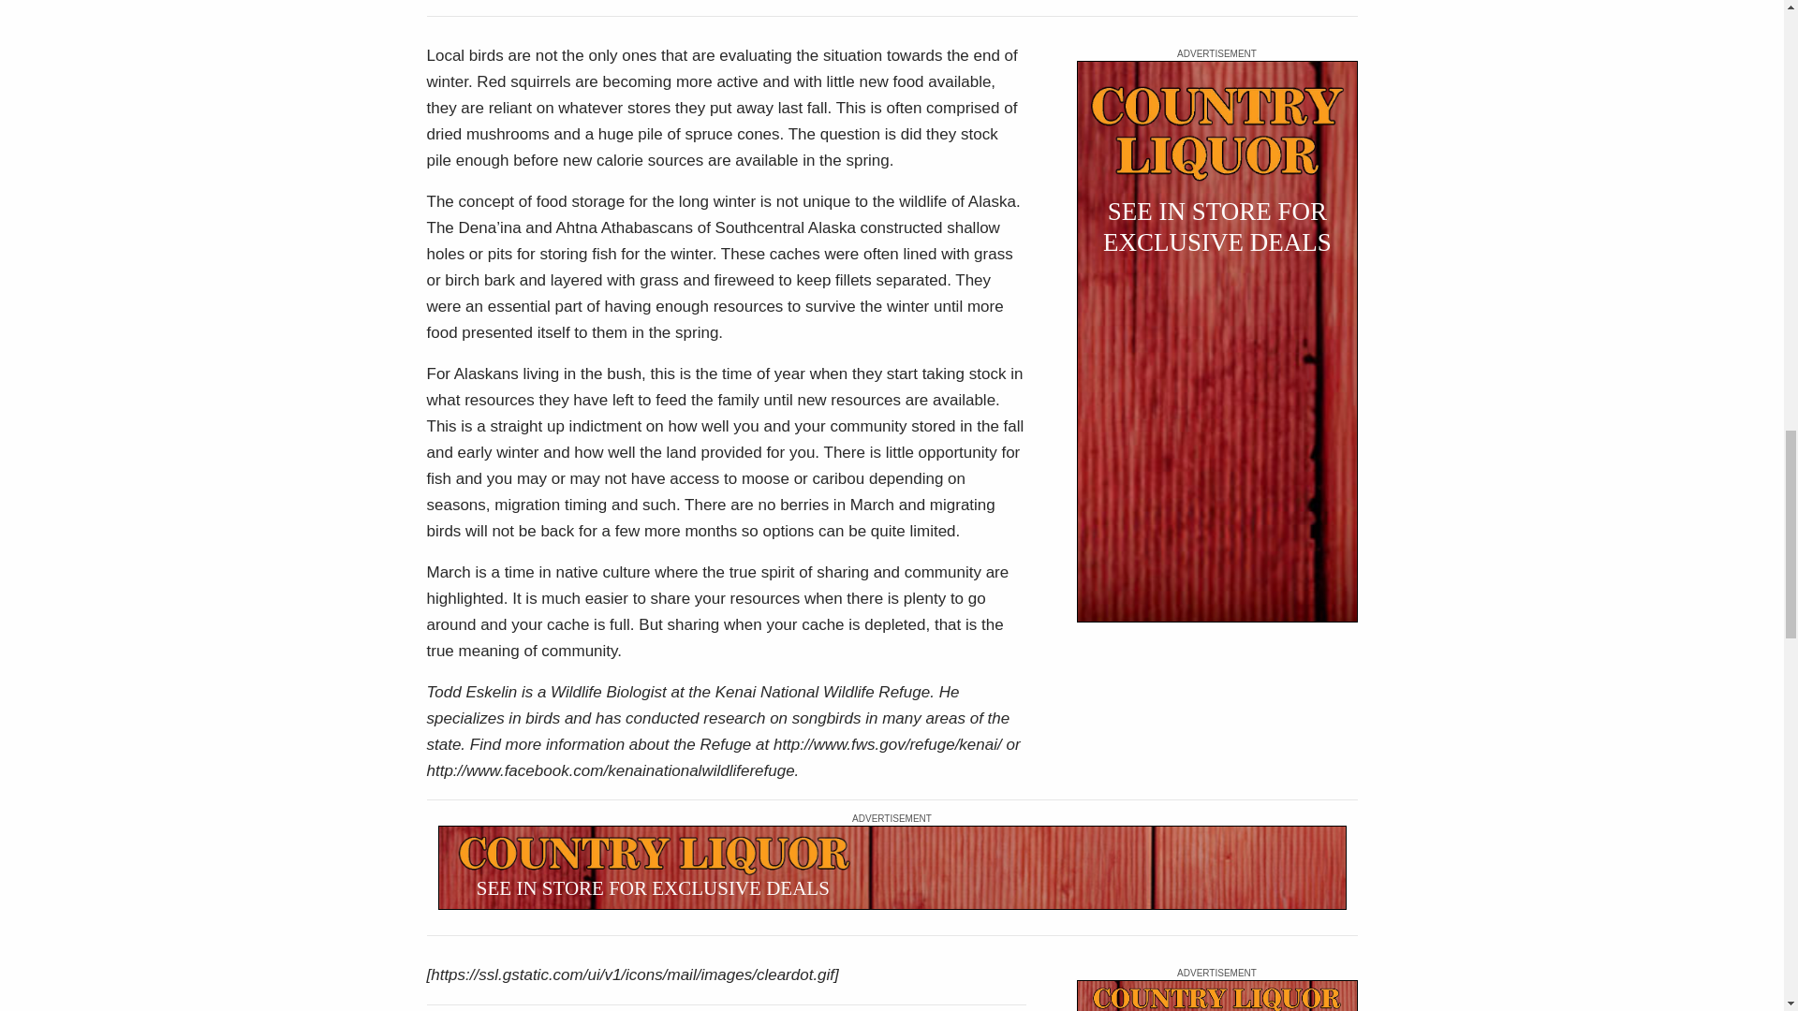 This screenshot has width=1798, height=1011. What do you see at coordinates (1217, 341) in the screenshot?
I see `3rd party ad content` at bounding box center [1217, 341].